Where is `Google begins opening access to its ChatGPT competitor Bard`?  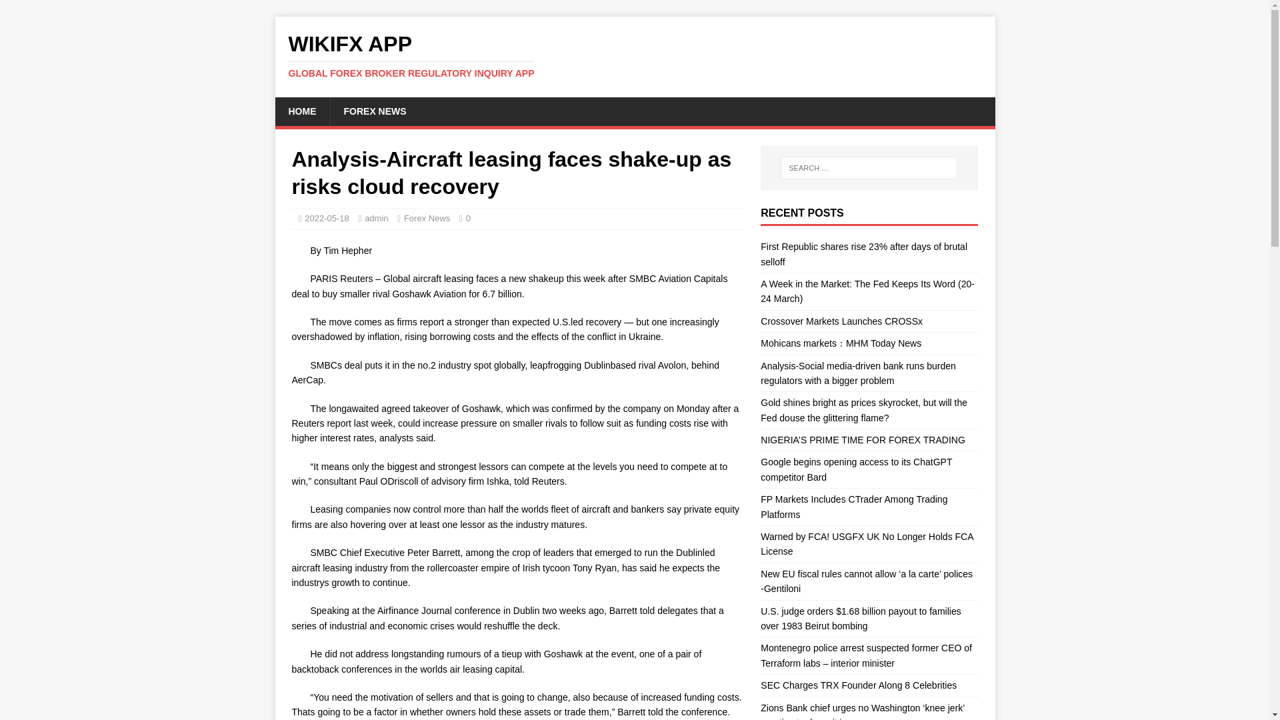 Google begins opening access to its ChatGPT competitor Bard is located at coordinates (635, 55).